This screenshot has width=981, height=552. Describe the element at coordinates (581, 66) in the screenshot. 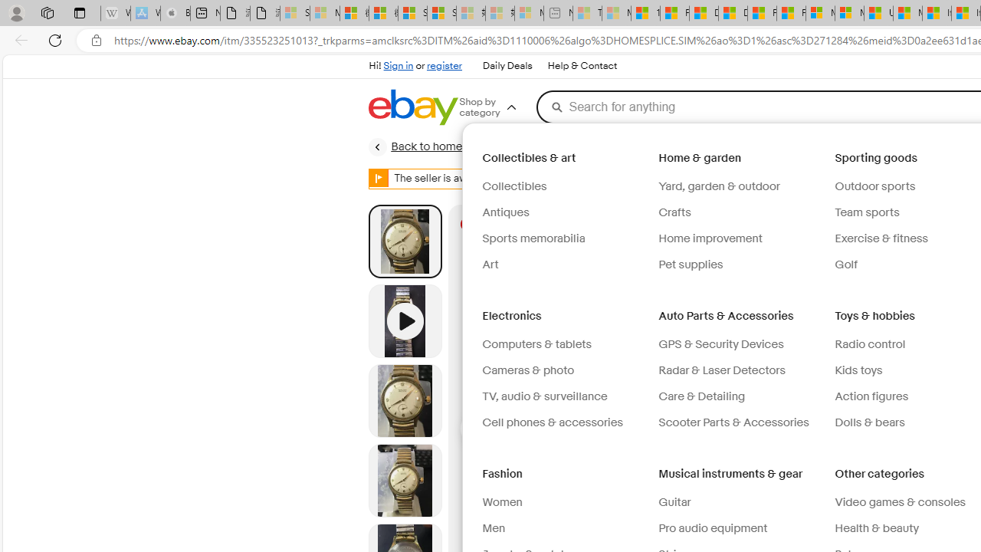

I see `Help & Contact` at that location.